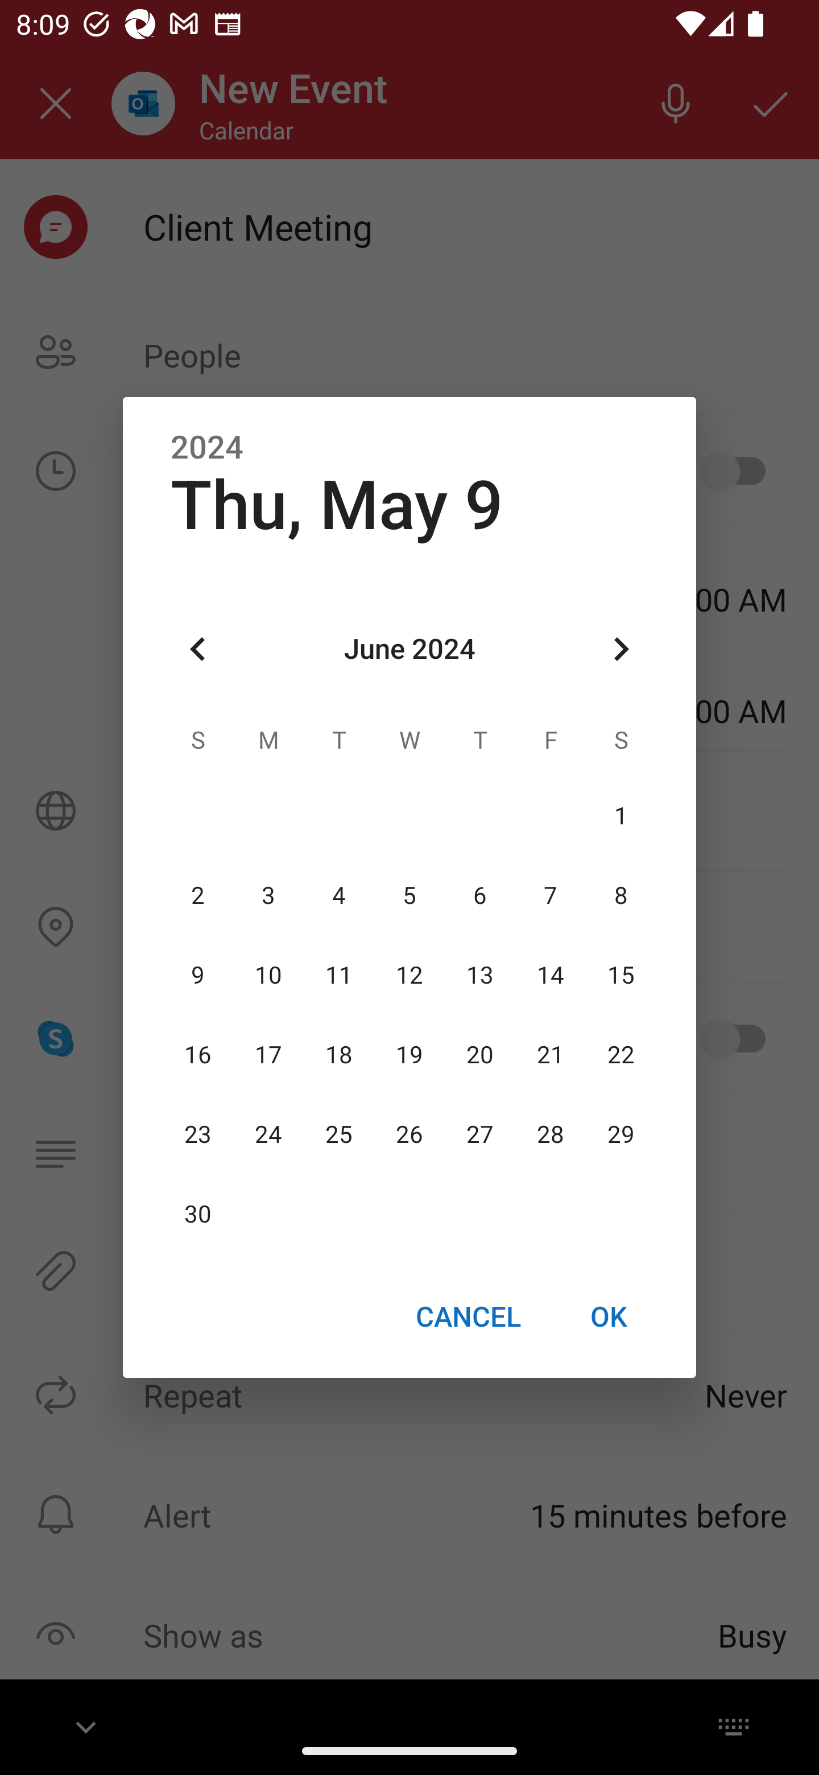  I want to click on 28 28 June 2024, so click(550, 1135).